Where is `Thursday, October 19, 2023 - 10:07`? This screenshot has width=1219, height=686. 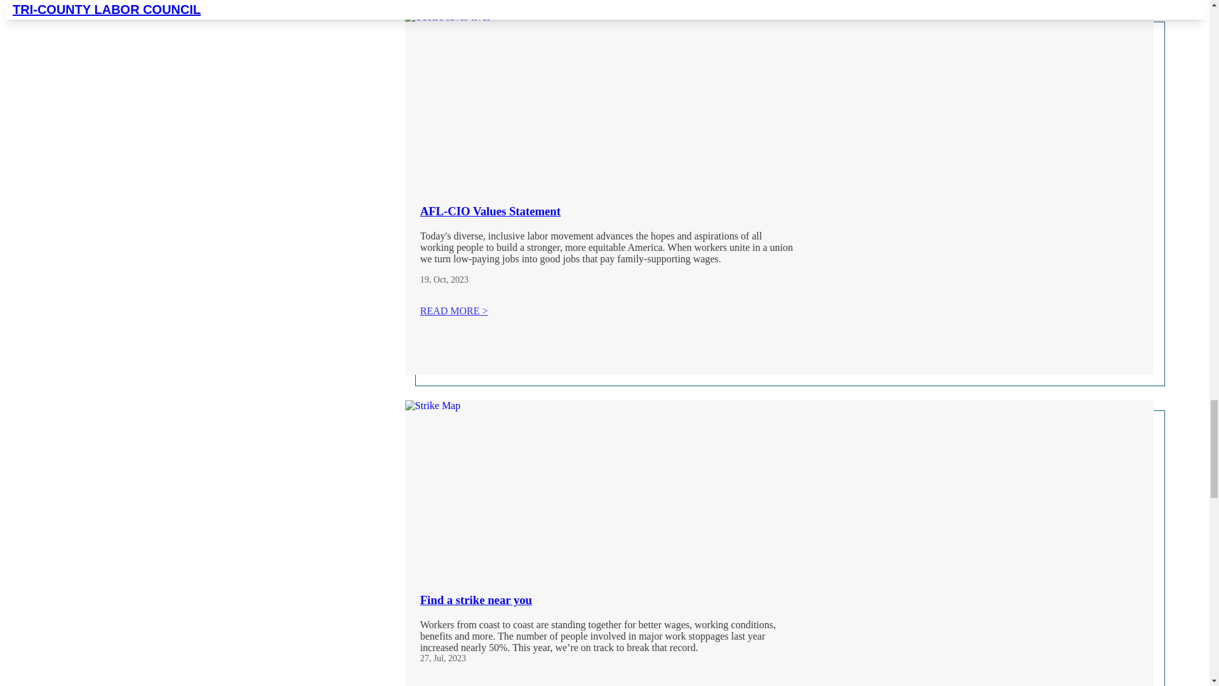 Thursday, October 19, 2023 - 10:07 is located at coordinates (451, 279).